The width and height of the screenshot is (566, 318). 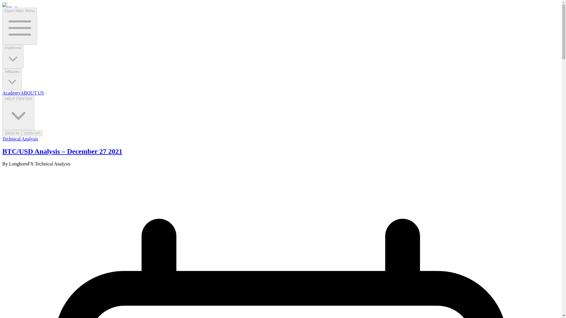 I want to click on SIGN UP, so click(x=32, y=133).